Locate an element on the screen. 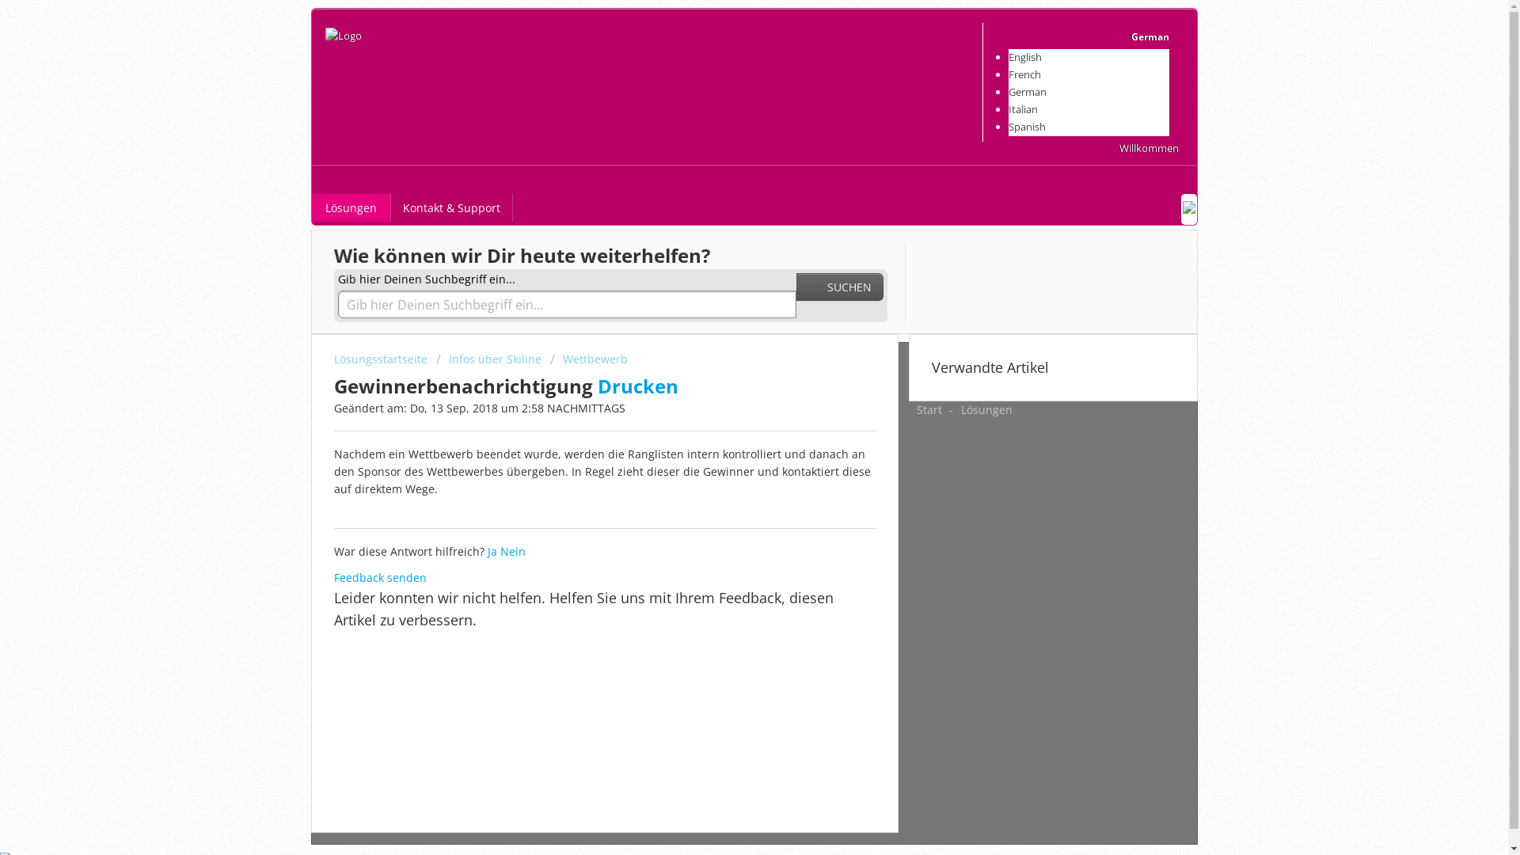  Start is located at coordinates (929, 410).